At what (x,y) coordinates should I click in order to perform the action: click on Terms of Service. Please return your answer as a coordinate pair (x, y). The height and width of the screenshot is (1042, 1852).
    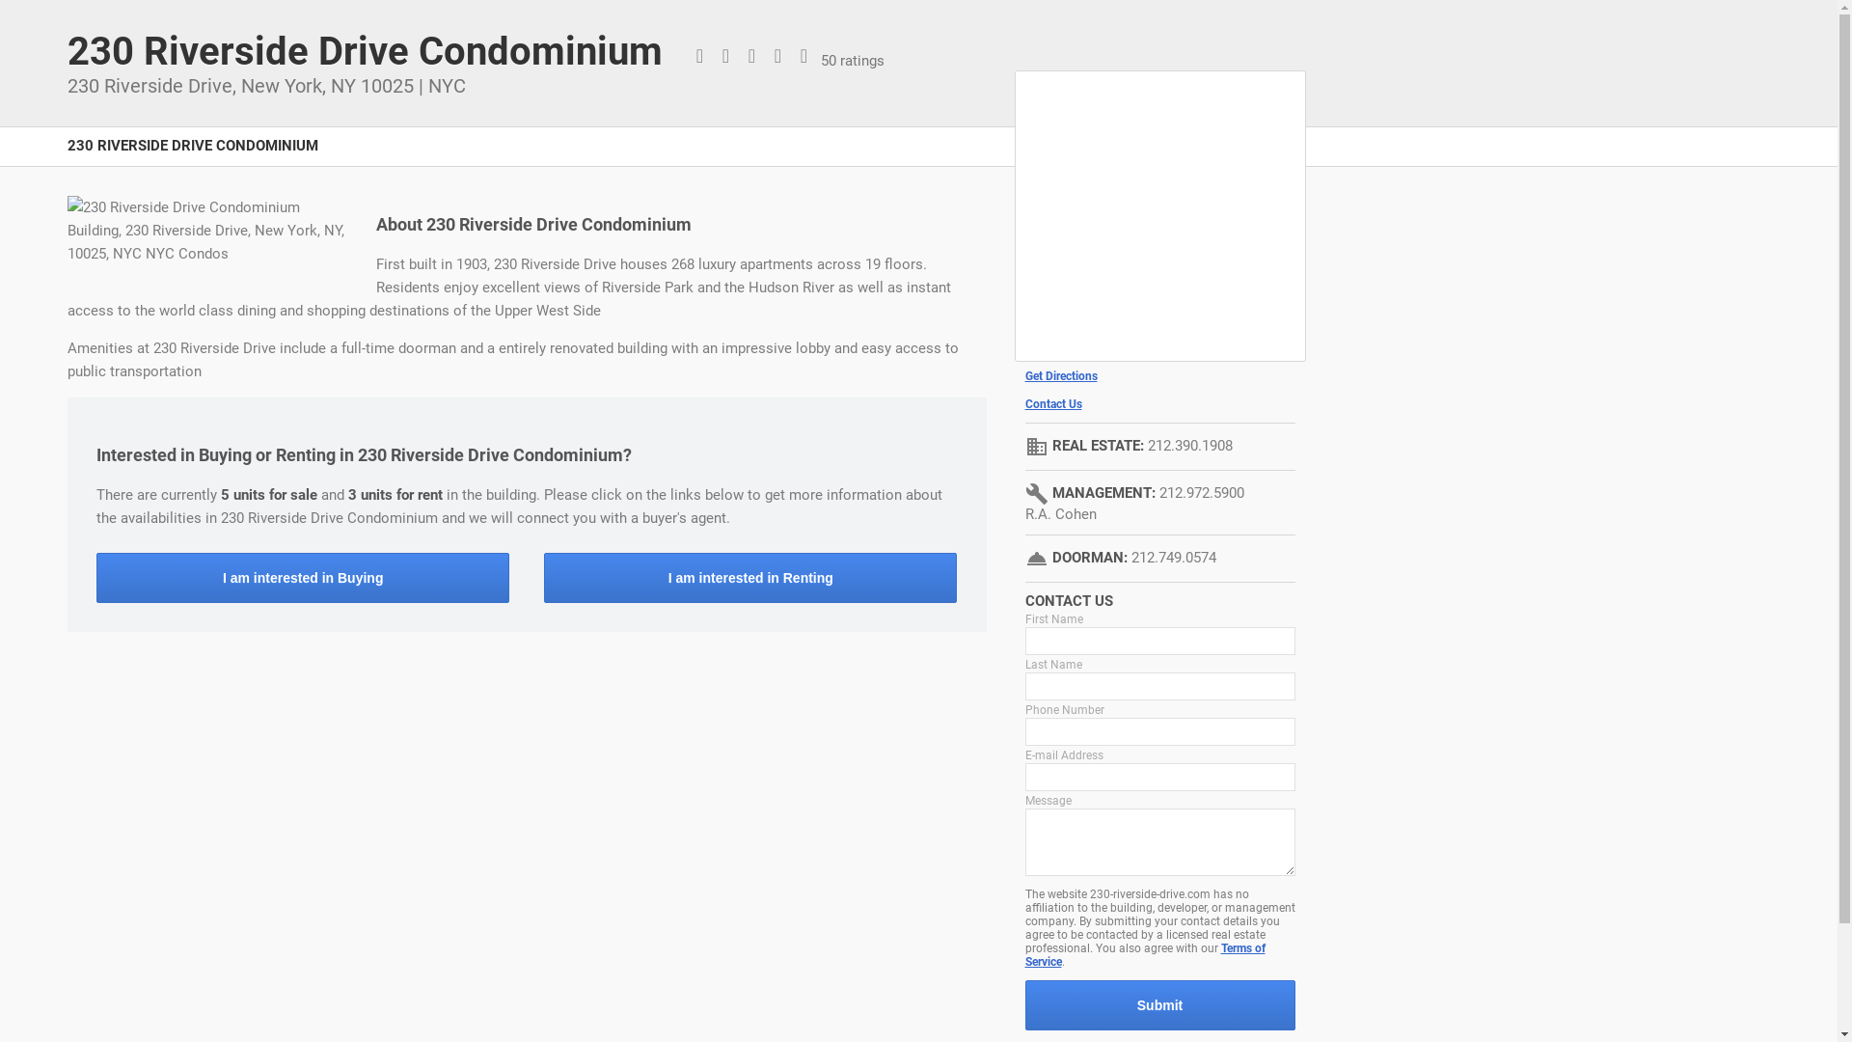
    Looking at the image, I should click on (1144, 955).